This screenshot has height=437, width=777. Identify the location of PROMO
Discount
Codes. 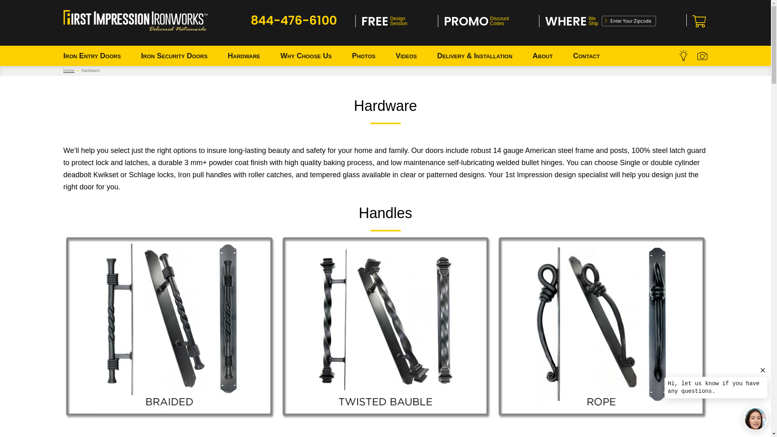
(477, 21).